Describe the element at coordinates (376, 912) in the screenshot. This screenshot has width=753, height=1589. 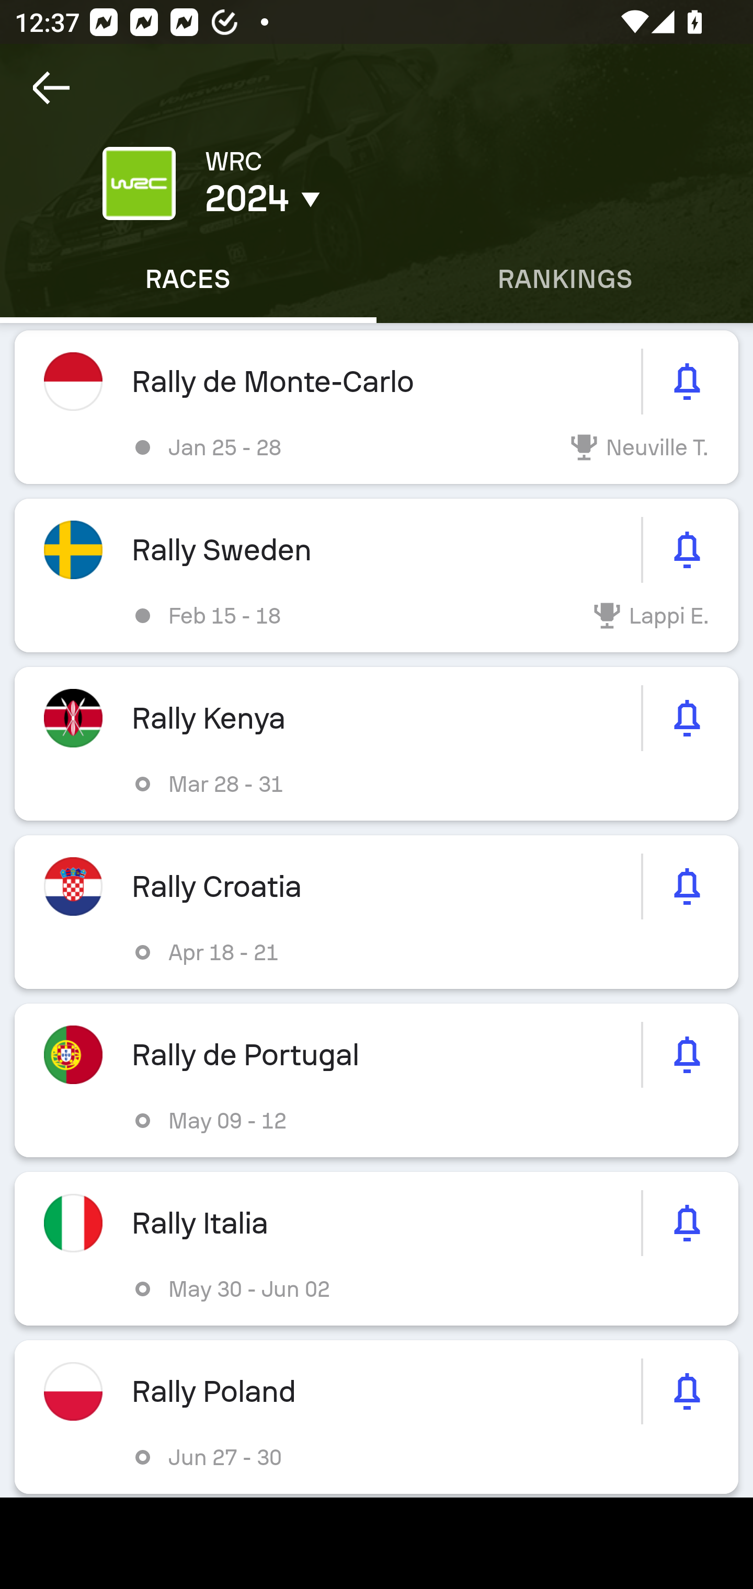
I see `Rally Croatia picture Apr 18 - 21` at that location.